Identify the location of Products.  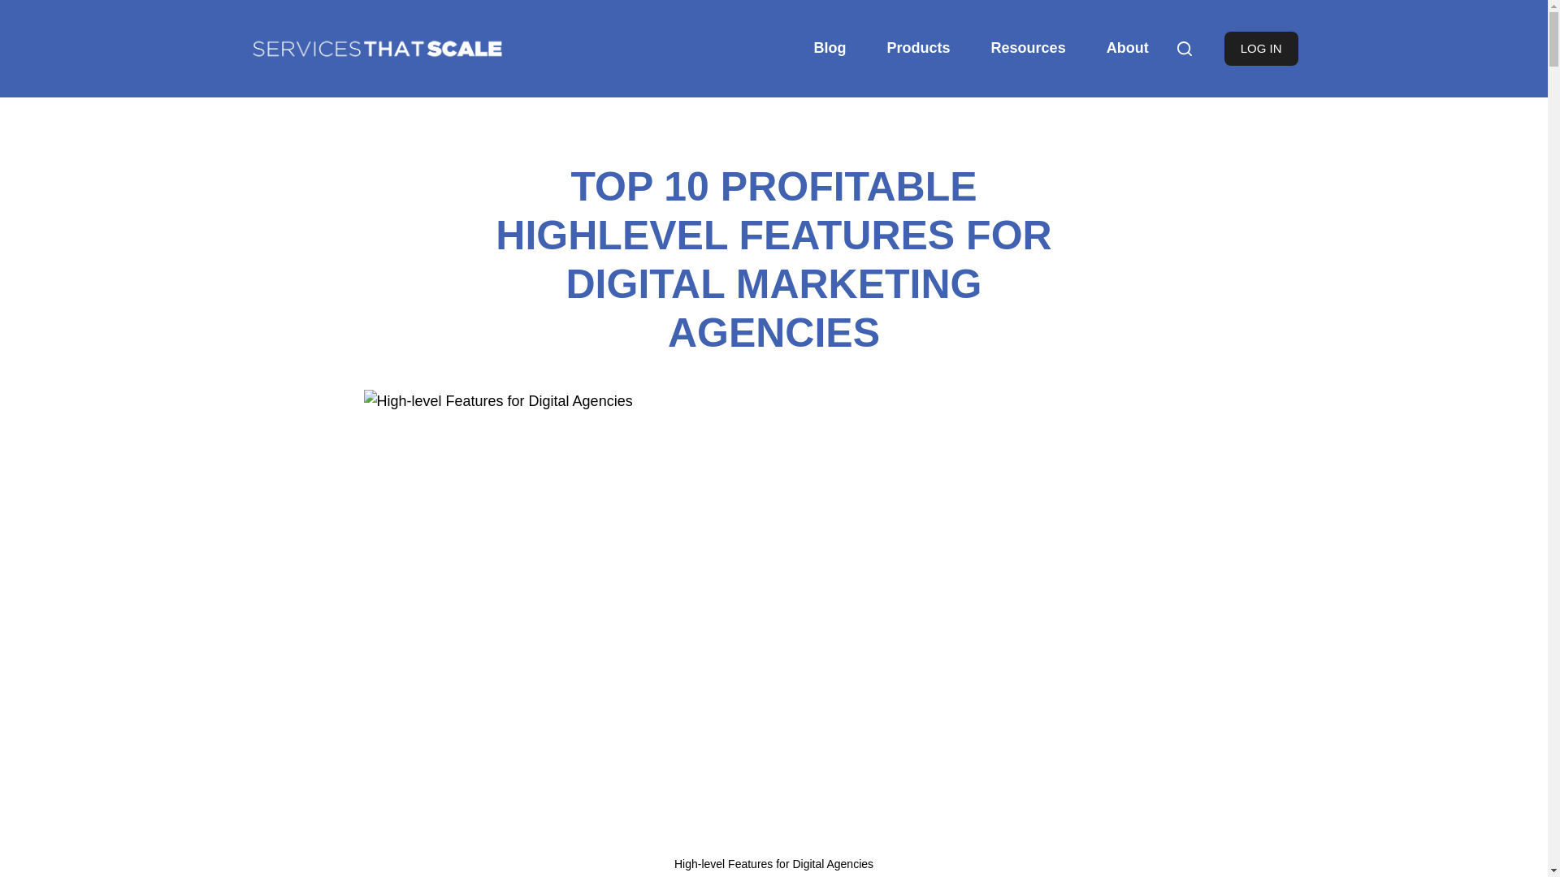
(918, 49).